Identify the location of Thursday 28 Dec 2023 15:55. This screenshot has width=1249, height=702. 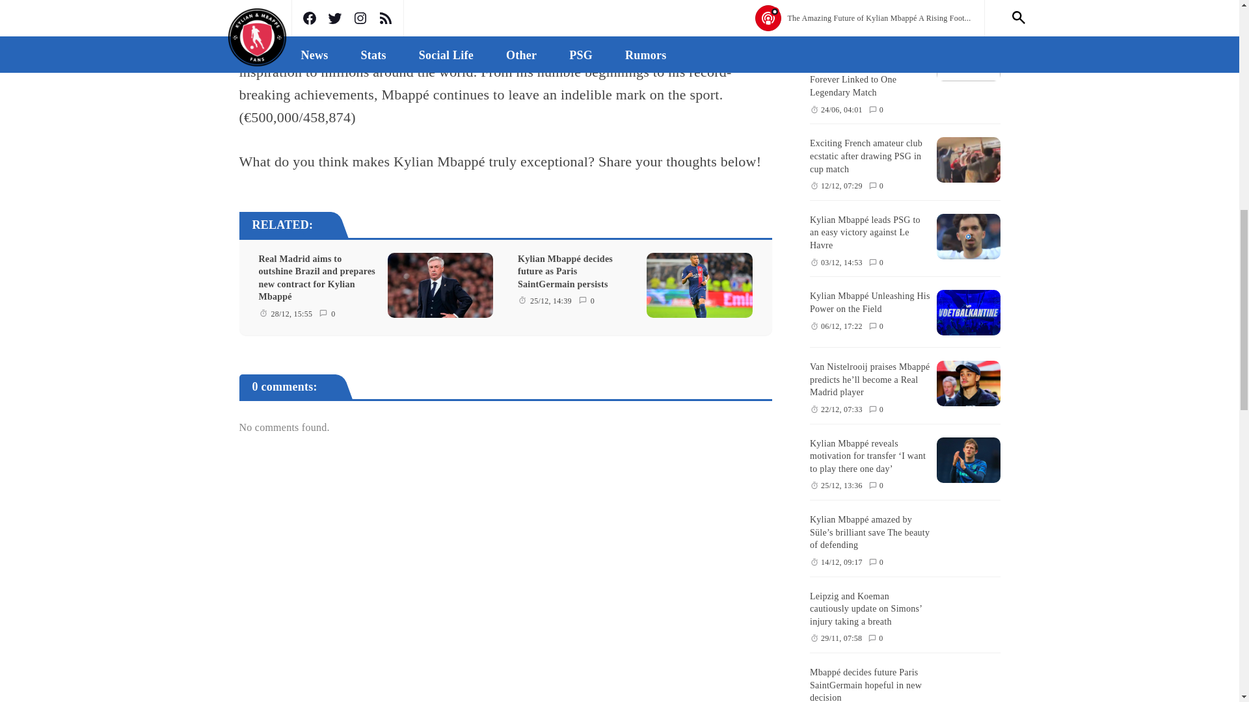
(291, 313).